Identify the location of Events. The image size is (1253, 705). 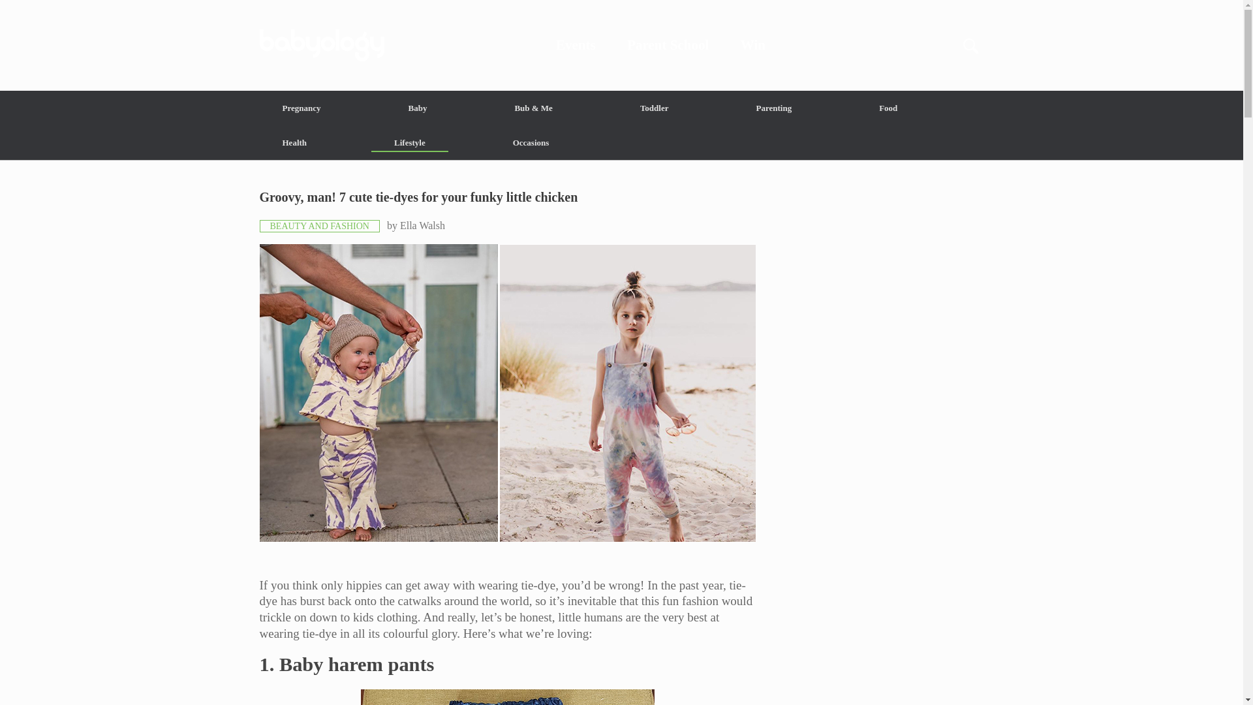
(576, 45).